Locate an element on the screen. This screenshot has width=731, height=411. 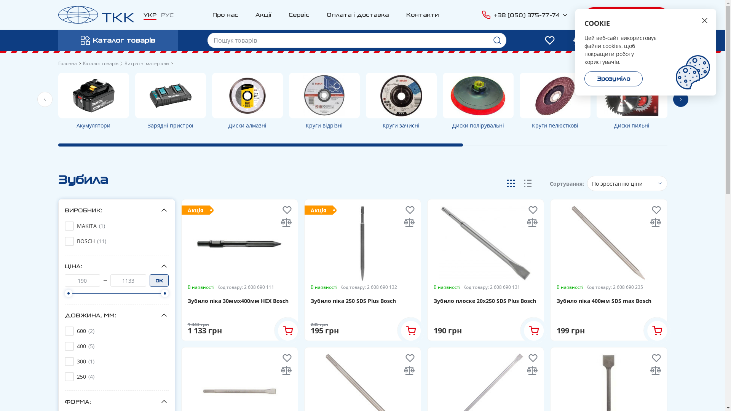
0 is located at coordinates (607, 40).